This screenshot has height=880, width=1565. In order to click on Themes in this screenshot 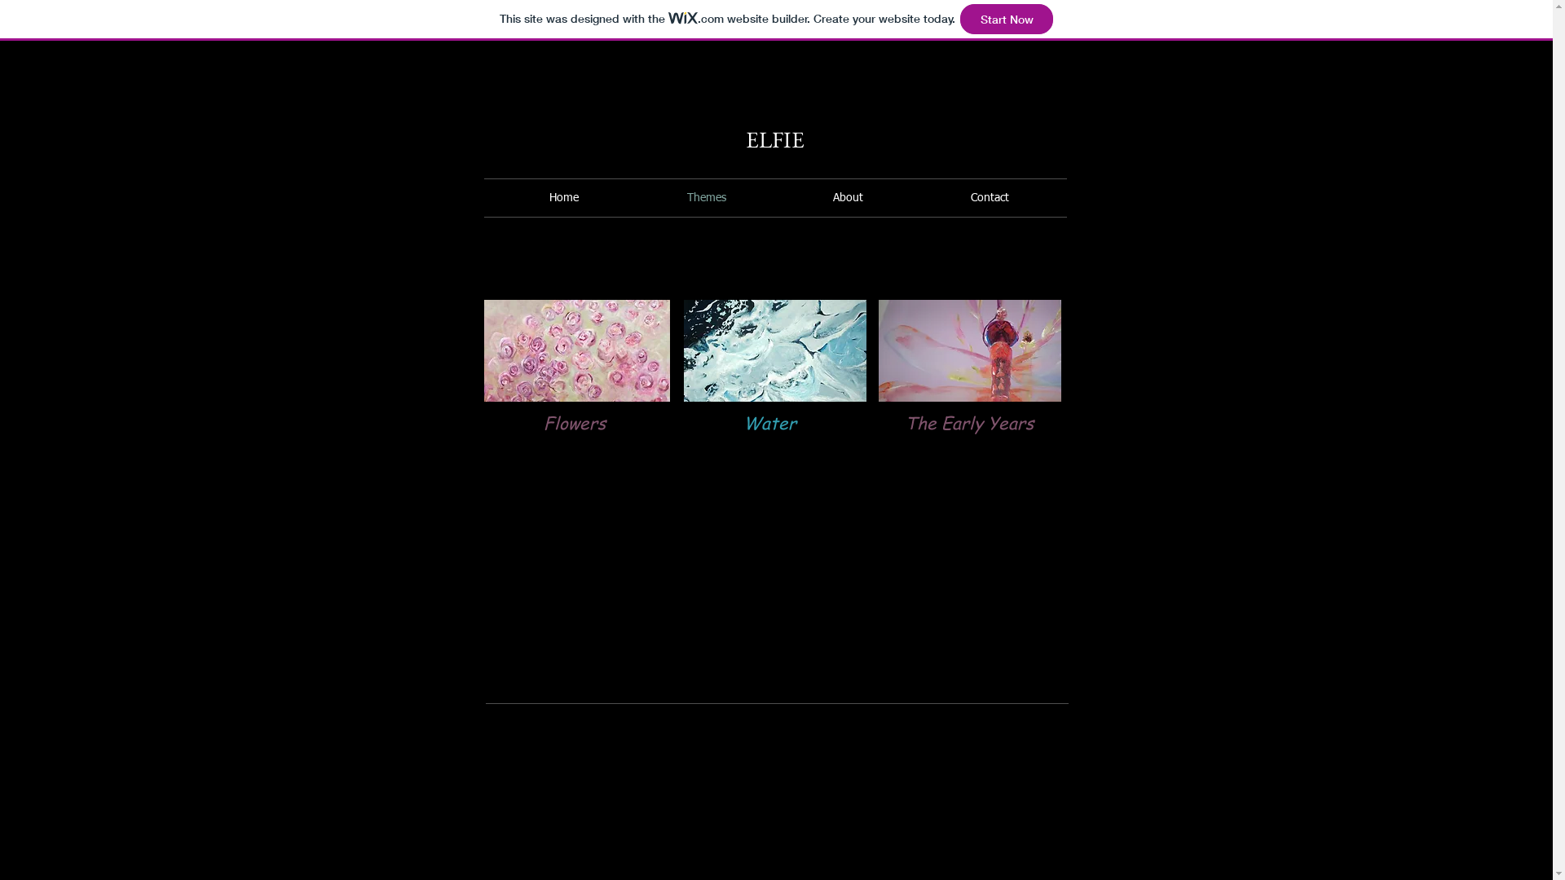, I will do `click(707, 198)`.